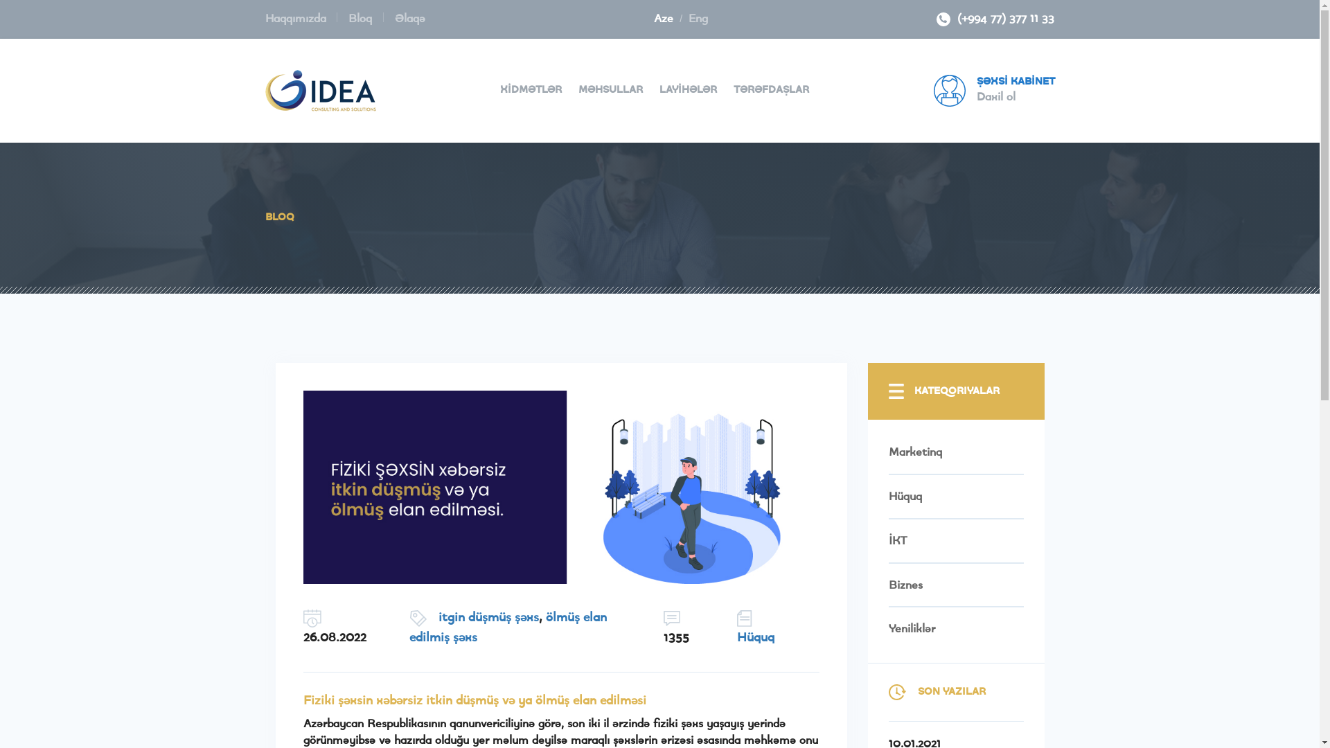 Image resolution: width=1330 pixels, height=748 pixels. I want to click on Biznes, so click(956, 585).